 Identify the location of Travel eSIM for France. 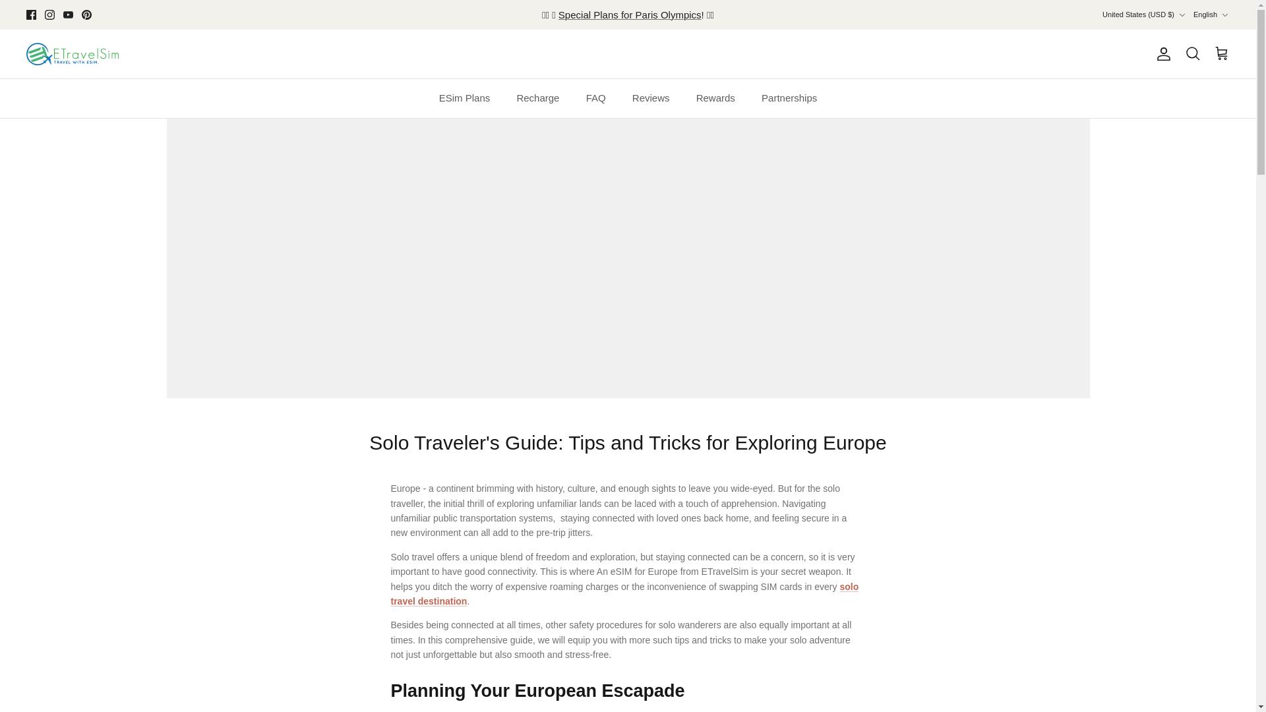
(629, 15).